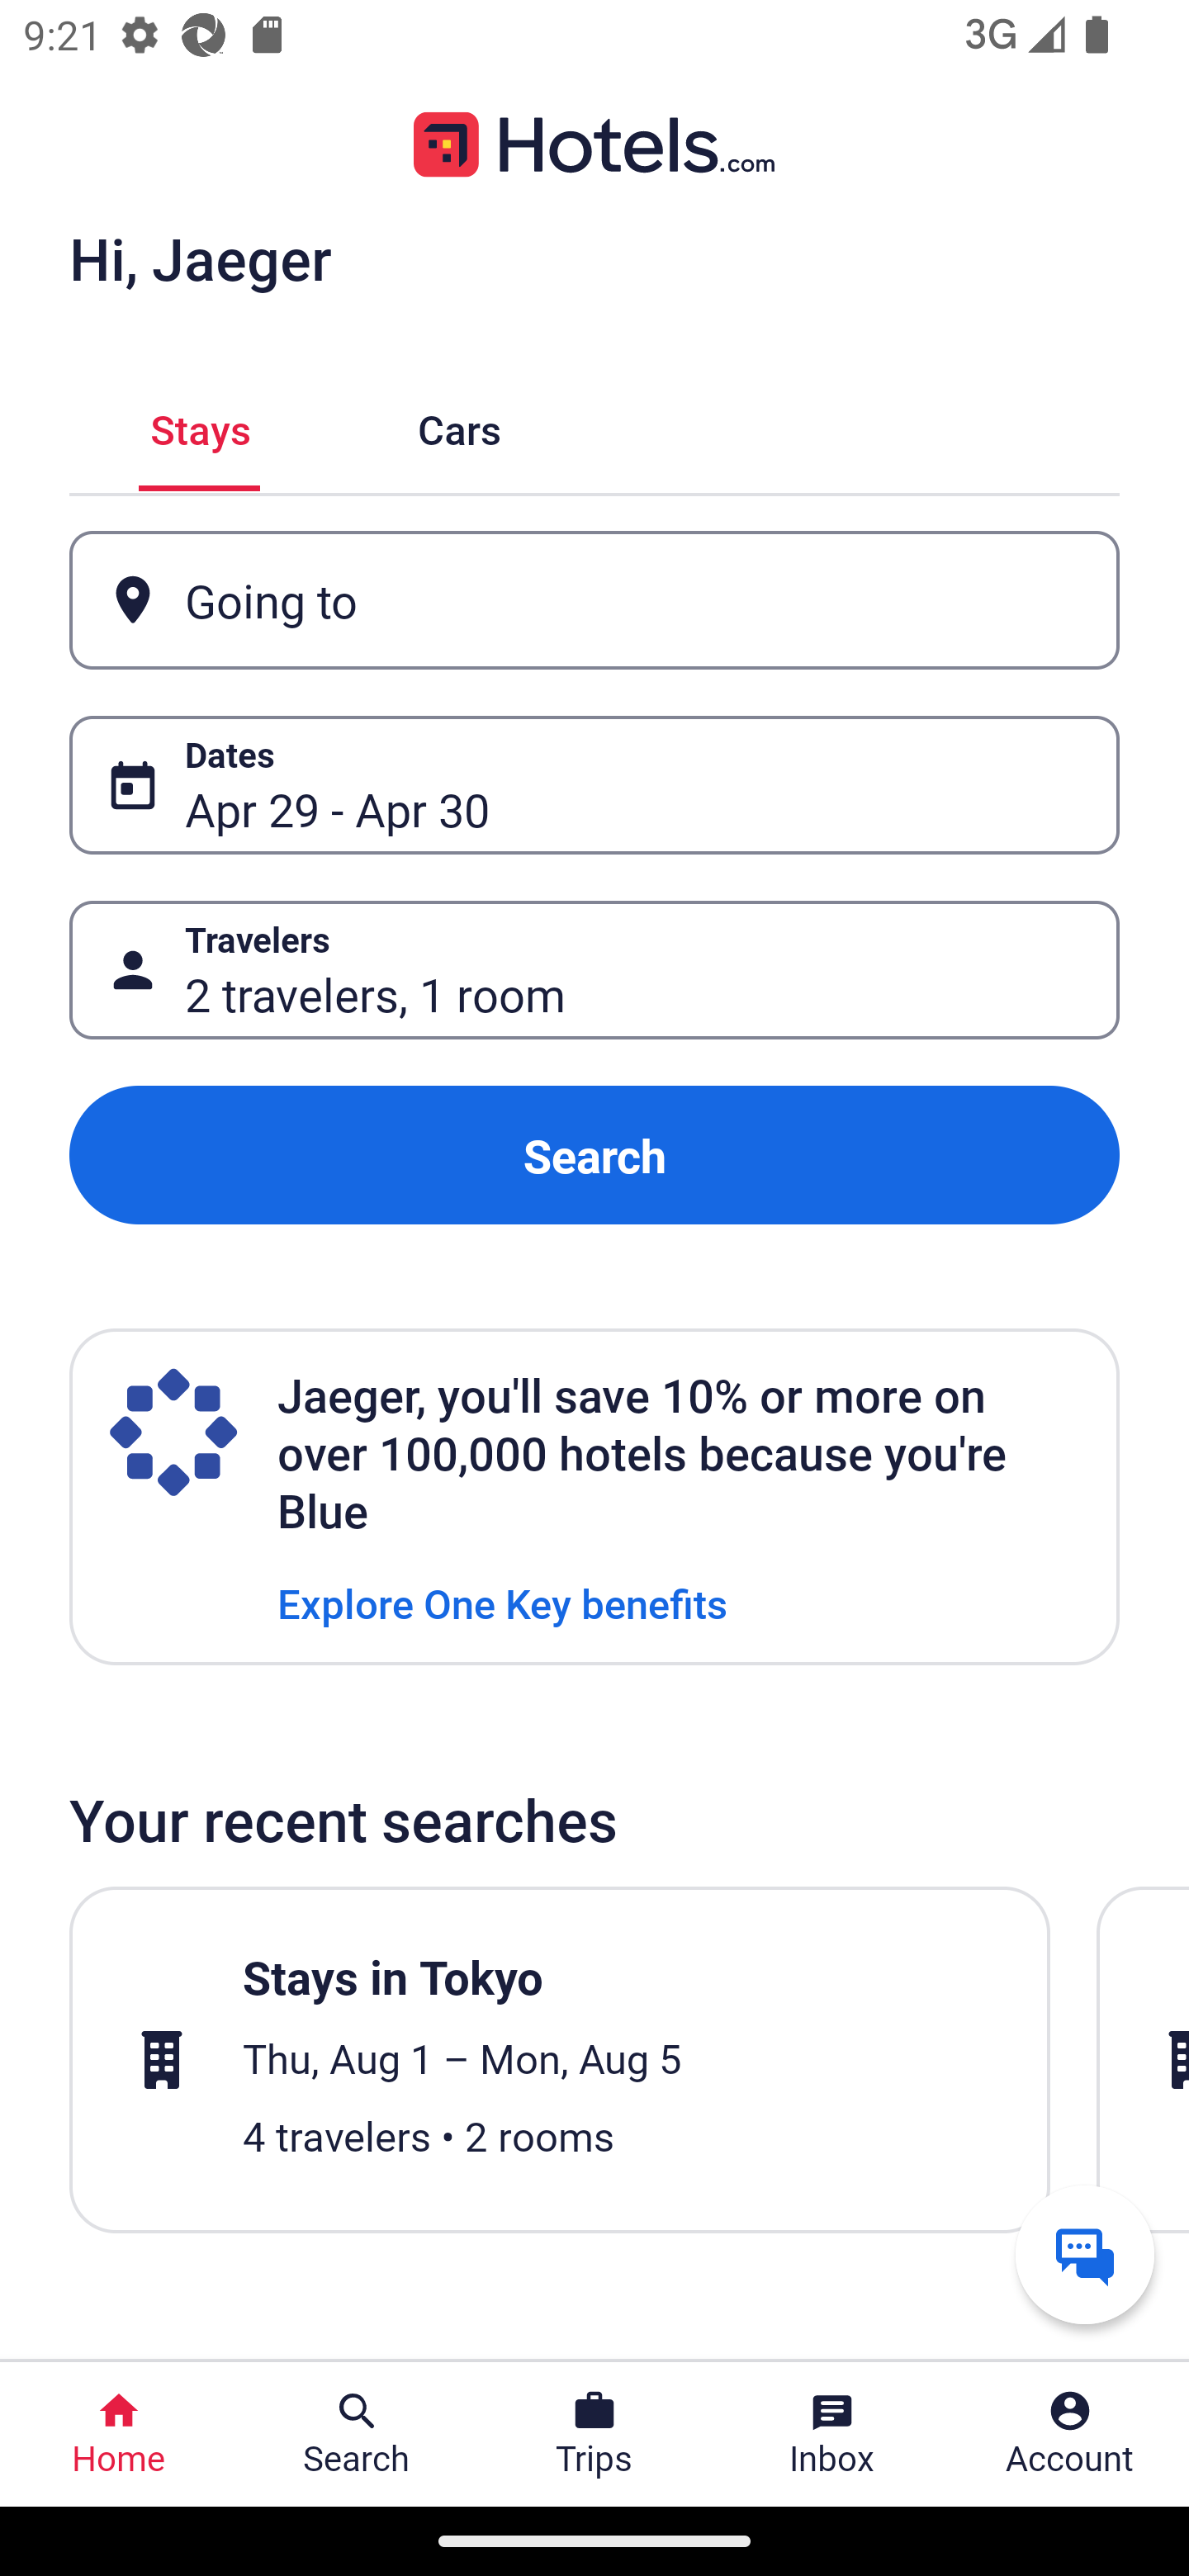 The height and width of the screenshot is (2576, 1189). I want to click on Search, so click(594, 1154).